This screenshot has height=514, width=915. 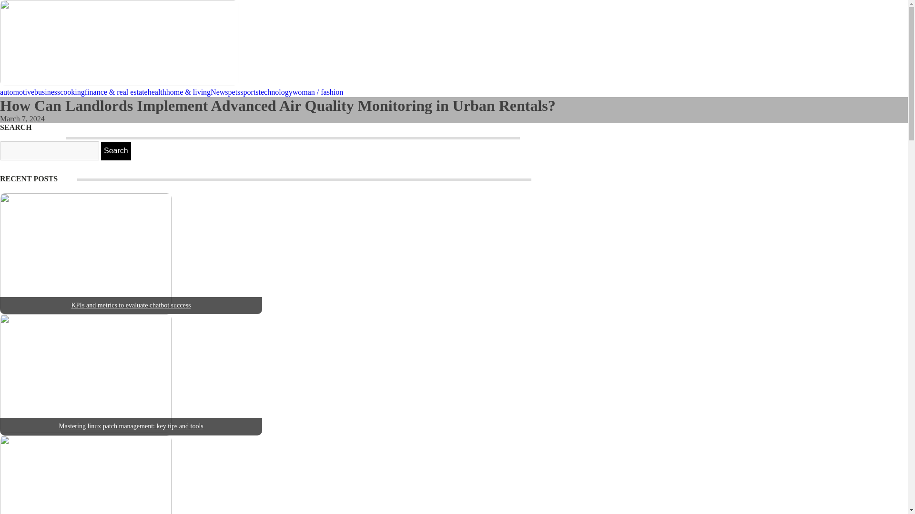 I want to click on KPIs and metrics to evaluate chatbot success, so click(x=131, y=305).